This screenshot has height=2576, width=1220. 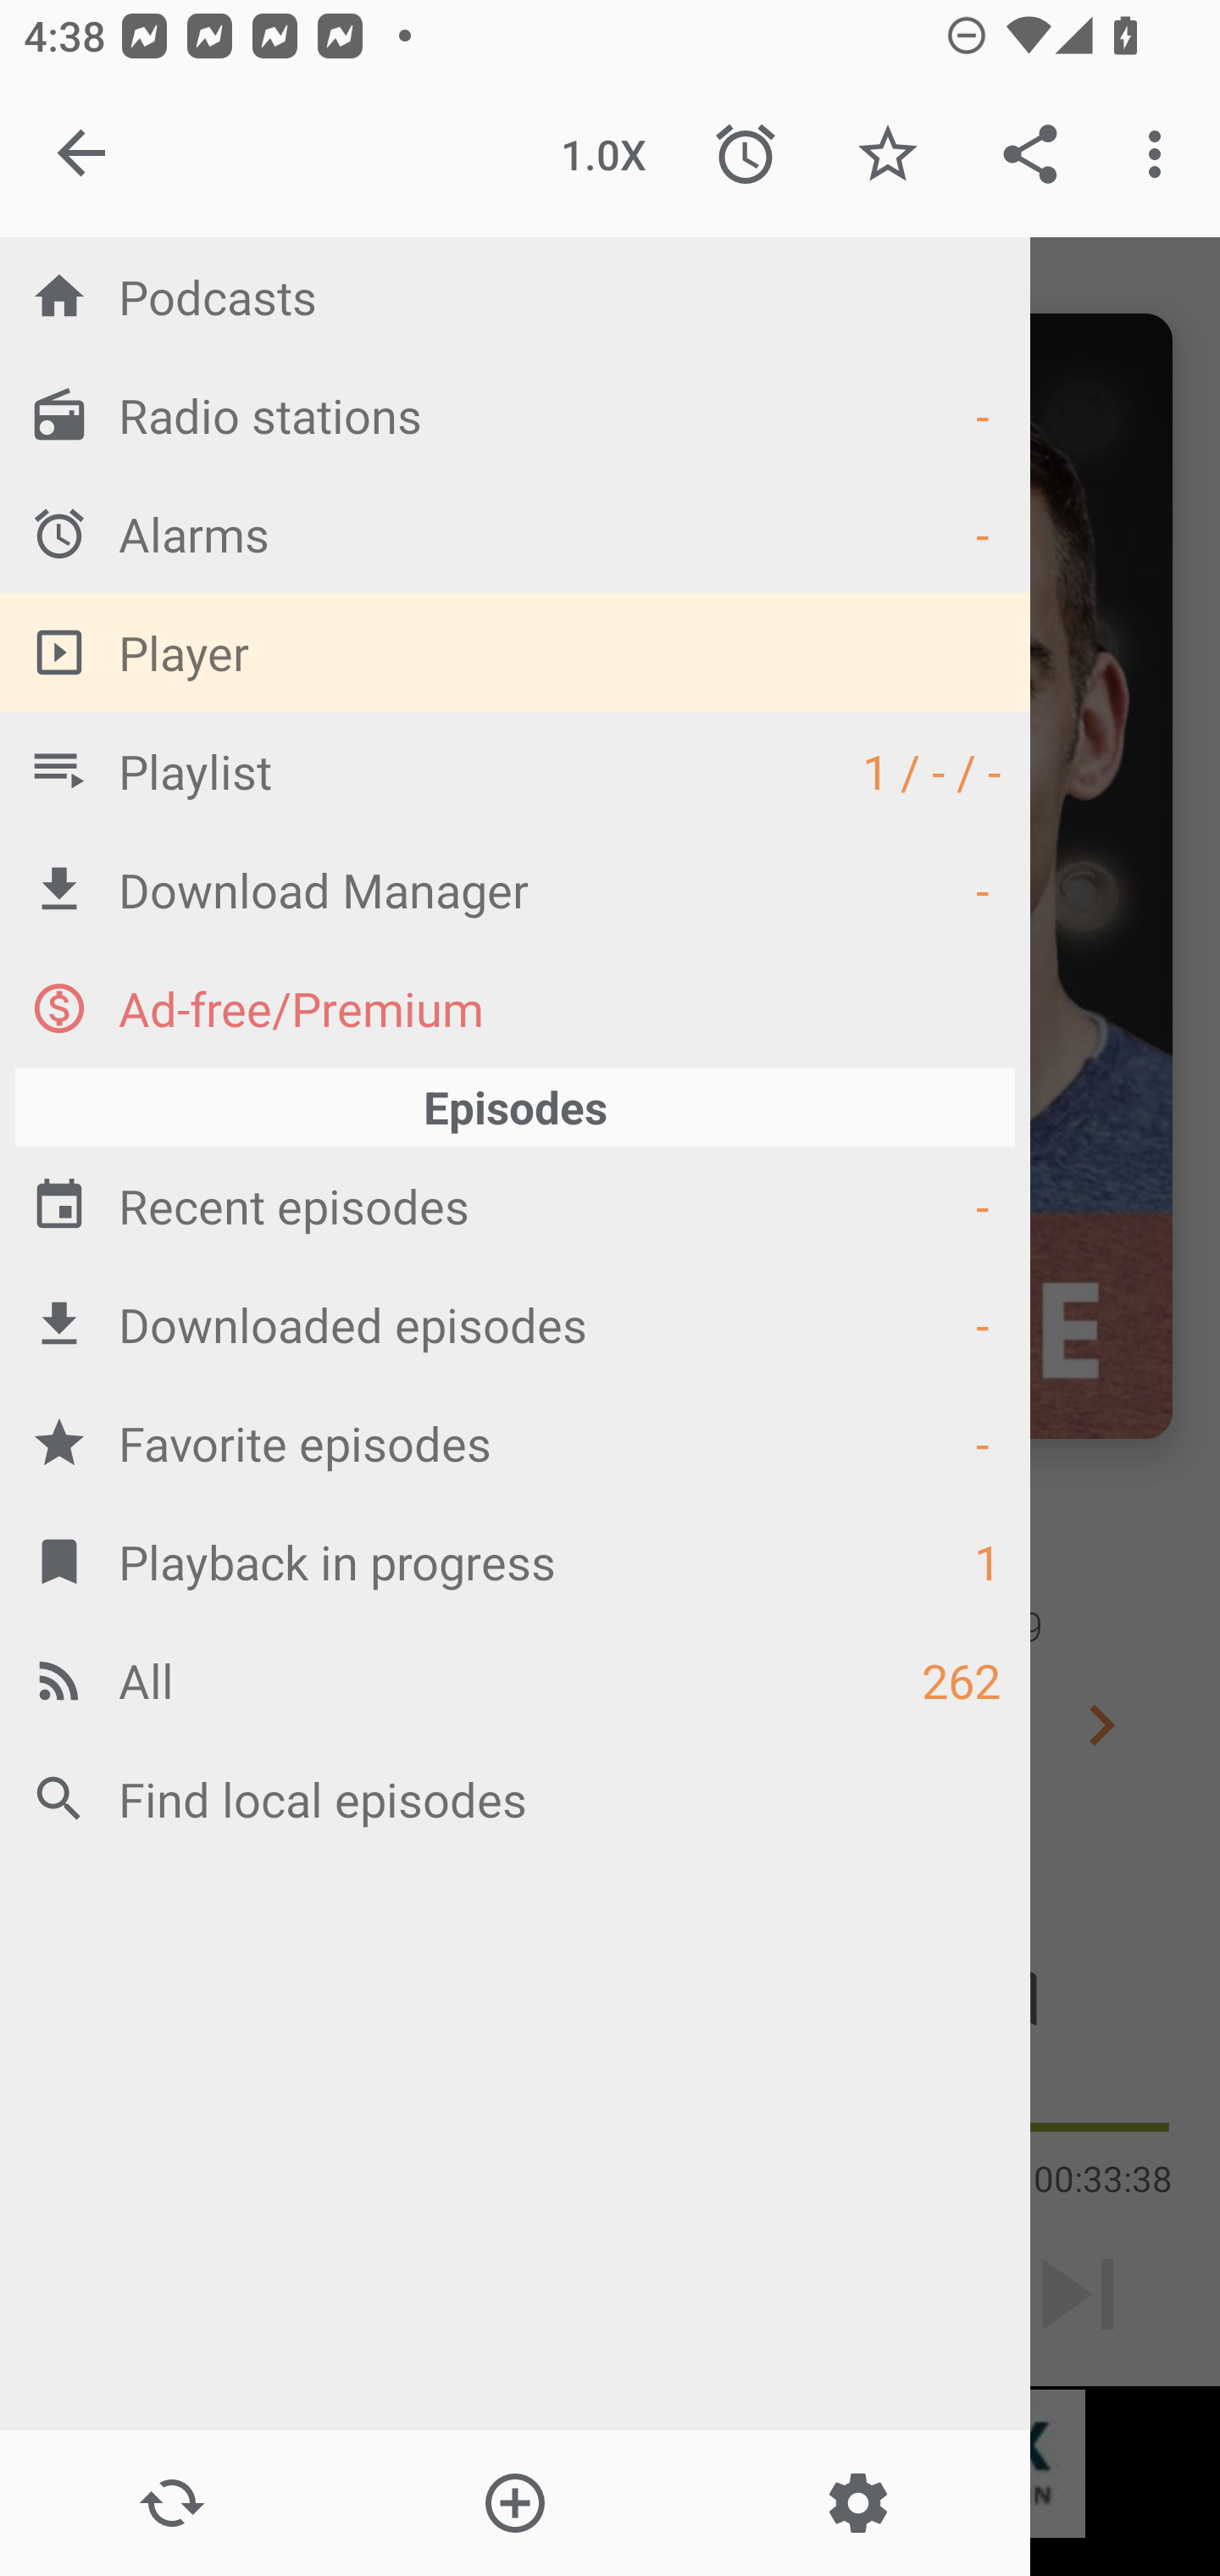 What do you see at coordinates (515, 769) in the screenshot?
I see `Playlist 1 / - / -` at bounding box center [515, 769].